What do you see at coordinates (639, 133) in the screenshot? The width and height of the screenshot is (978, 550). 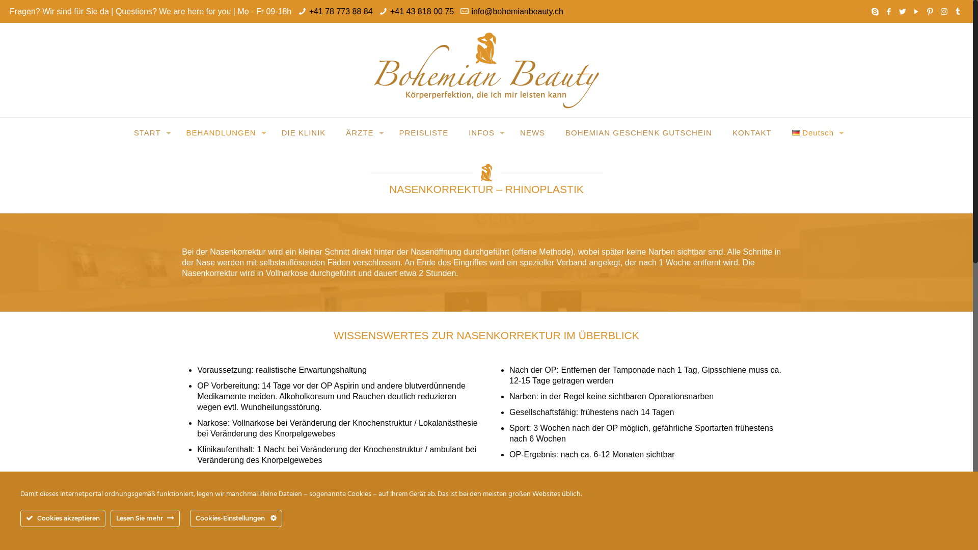 I see `BOHEMIAN GESCHENK GUTSCHEIN` at bounding box center [639, 133].